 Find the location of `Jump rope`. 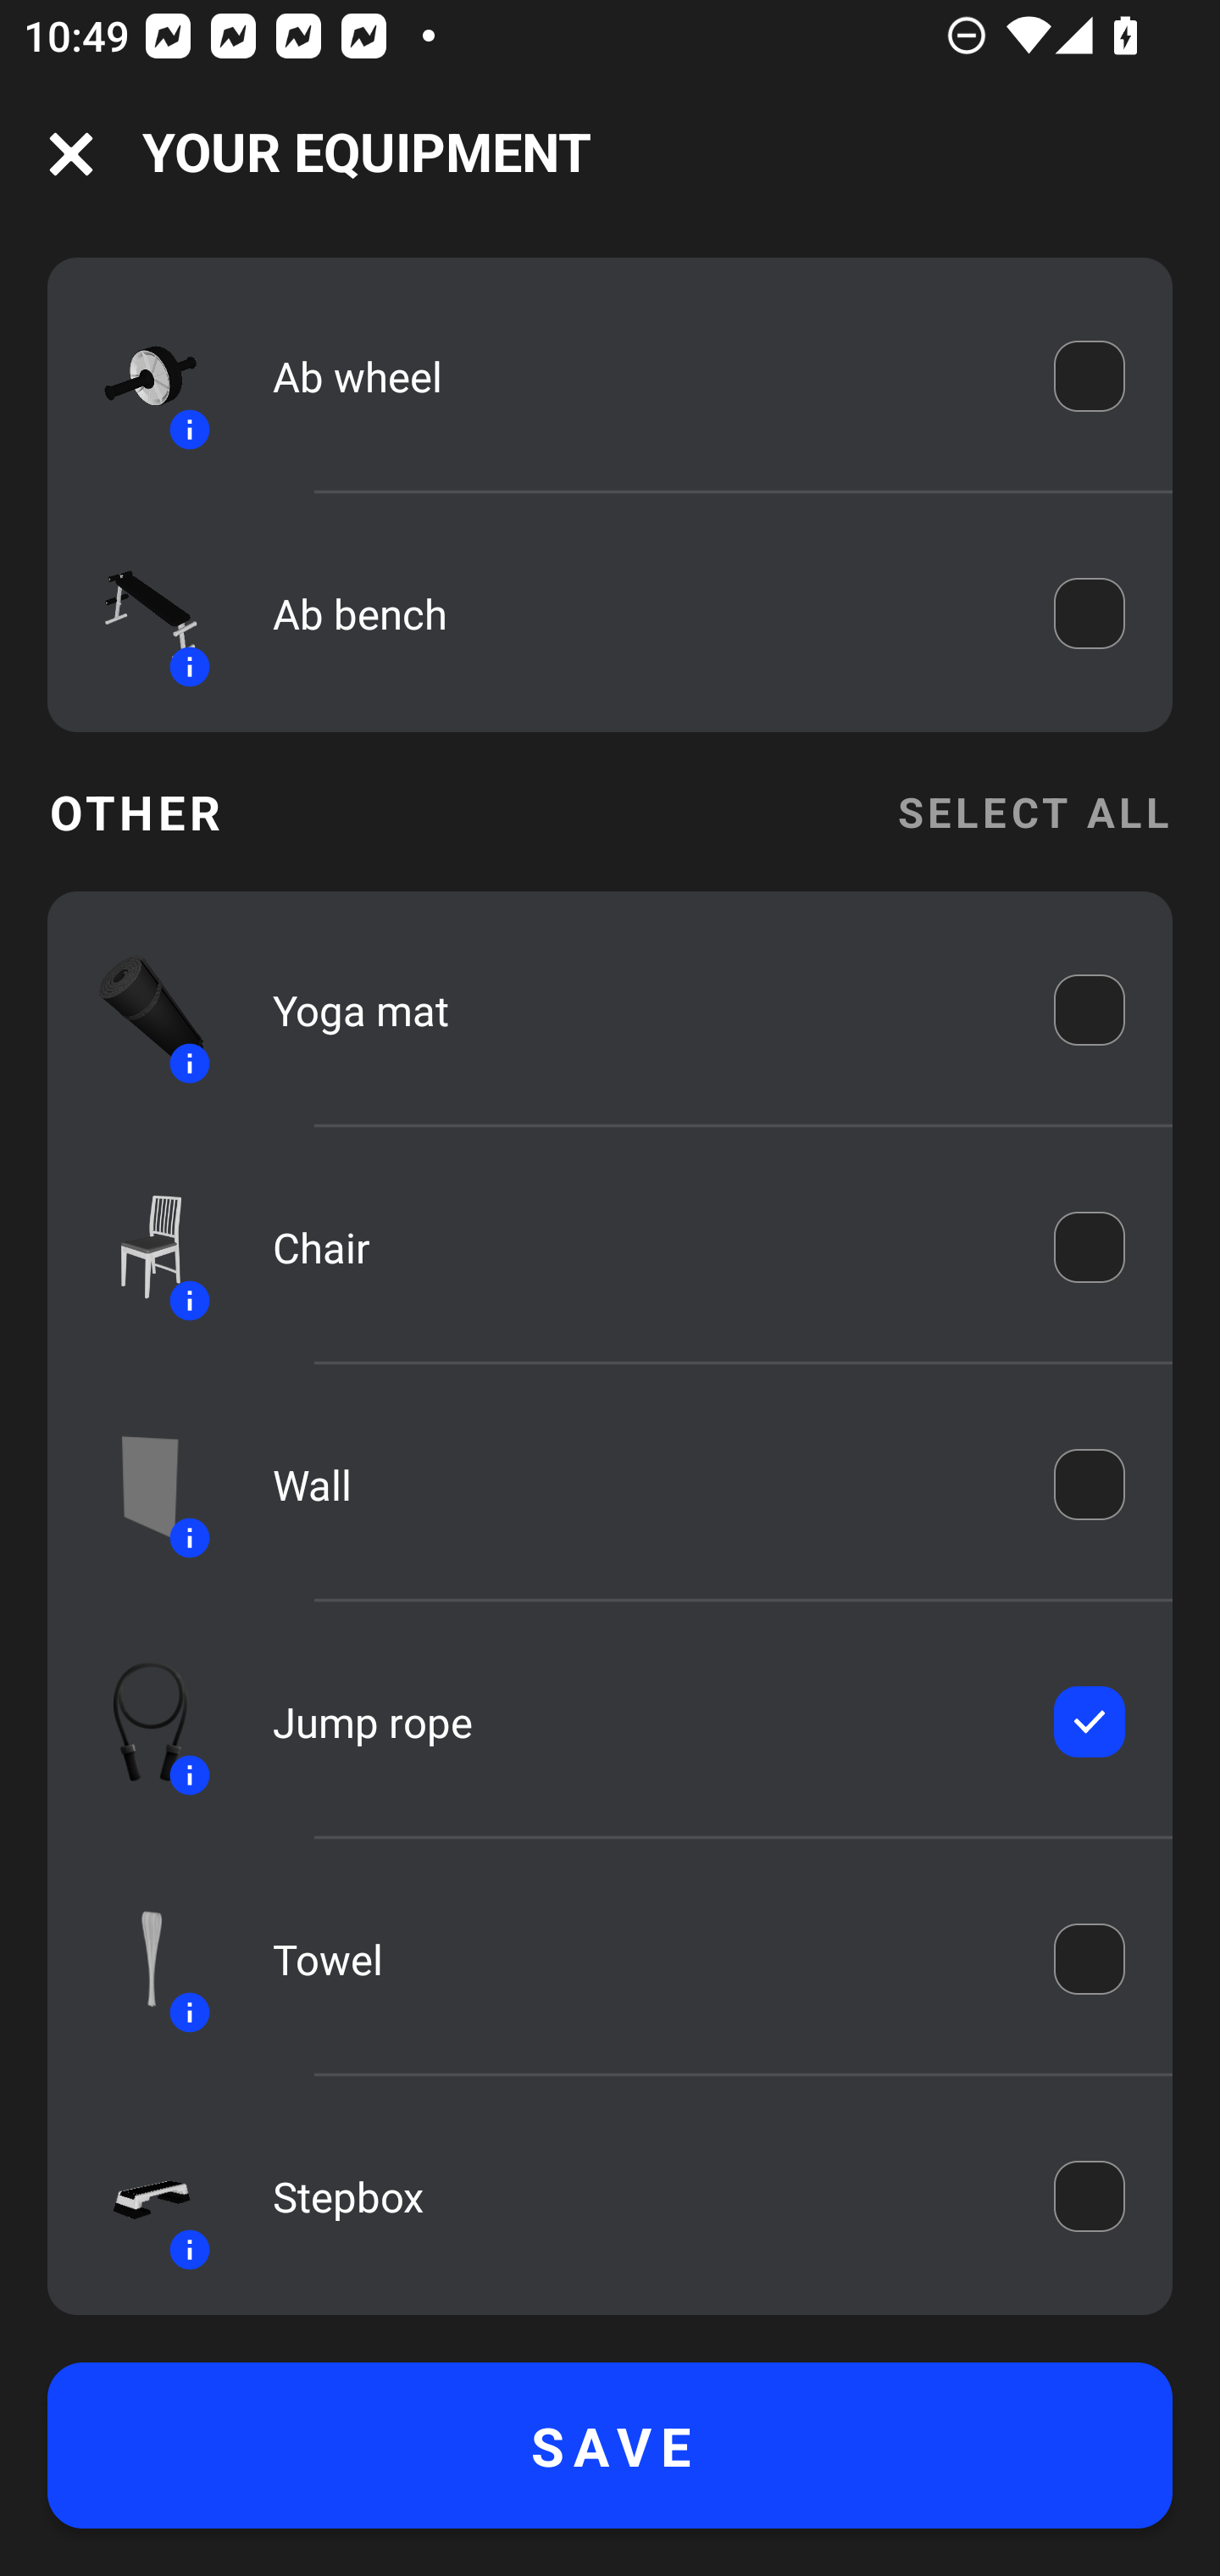

Jump rope is located at coordinates (640, 1722).